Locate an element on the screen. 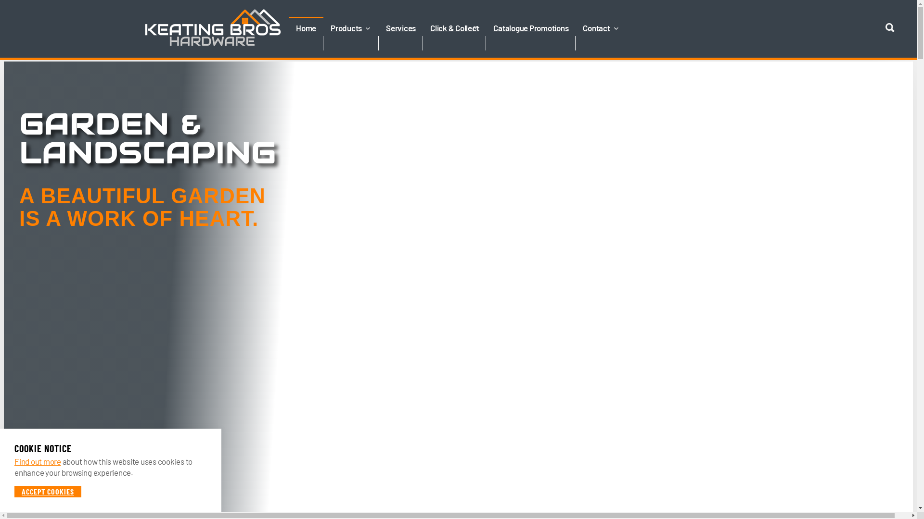  Home is located at coordinates (306, 43).